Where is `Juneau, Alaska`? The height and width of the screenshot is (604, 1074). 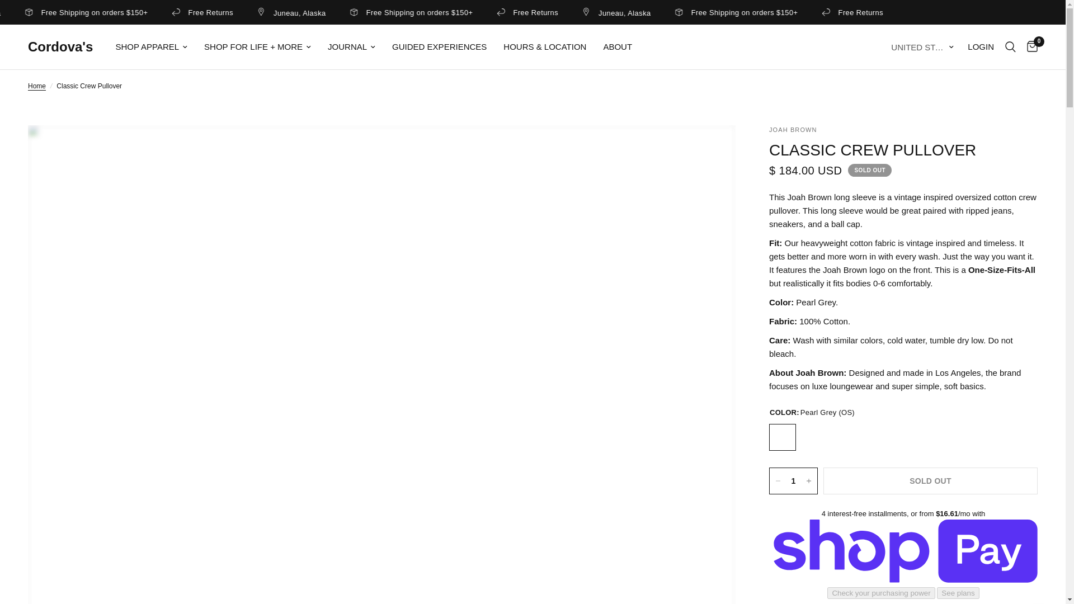 Juneau, Alaska is located at coordinates (720, 12).